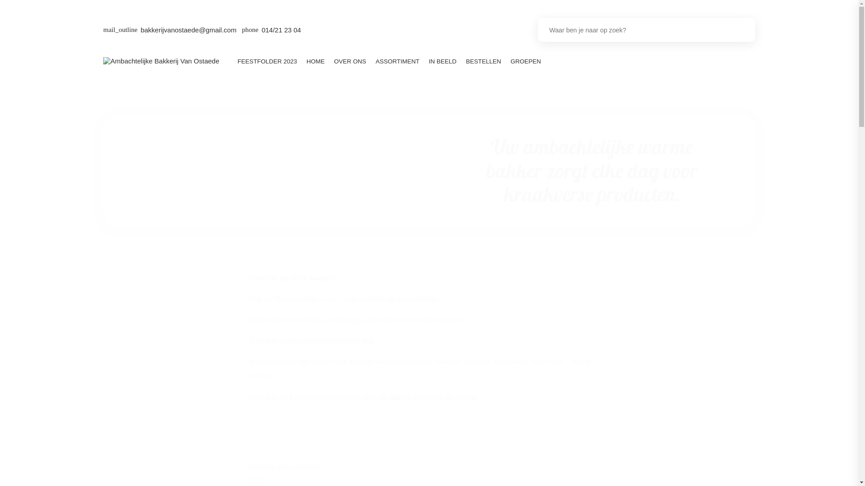 This screenshot has height=486, width=865. I want to click on IN BEELD, so click(442, 61).